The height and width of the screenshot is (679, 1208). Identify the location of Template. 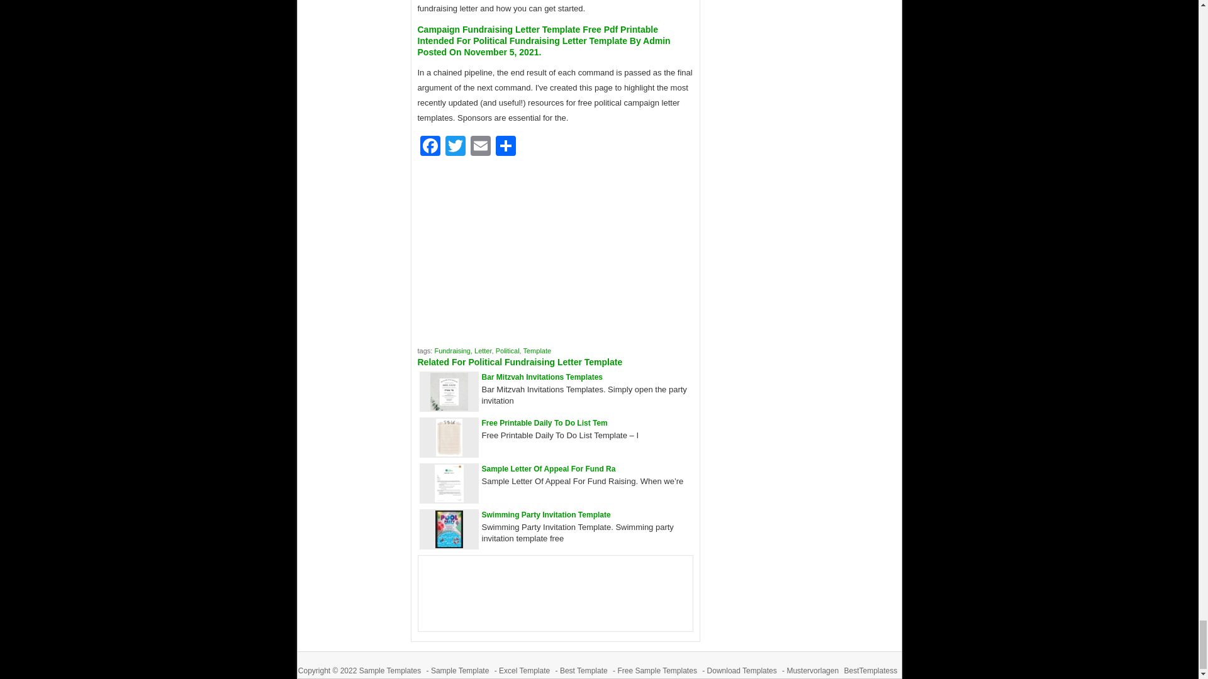
(537, 350).